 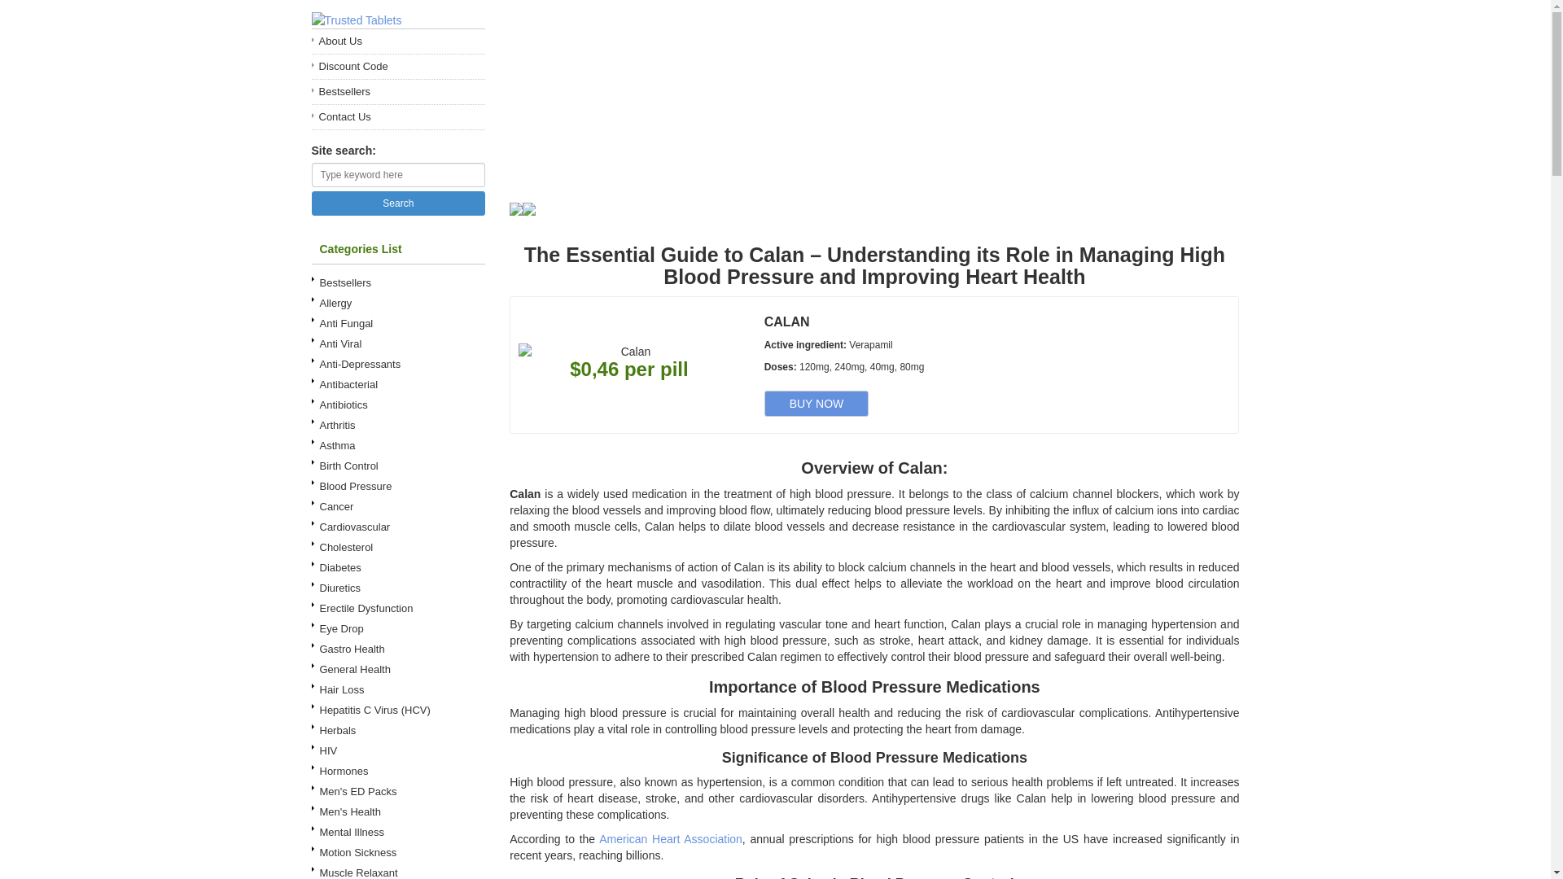 What do you see at coordinates (397, 203) in the screenshot?
I see `Search` at bounding box center [397, 203].